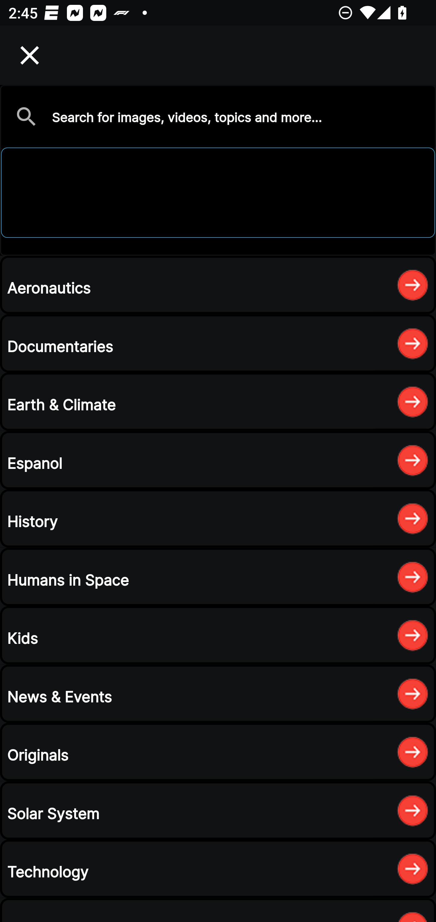 The height and width of the screenshot is (922, 436). I want to click on News & Events, so click(218, 694).